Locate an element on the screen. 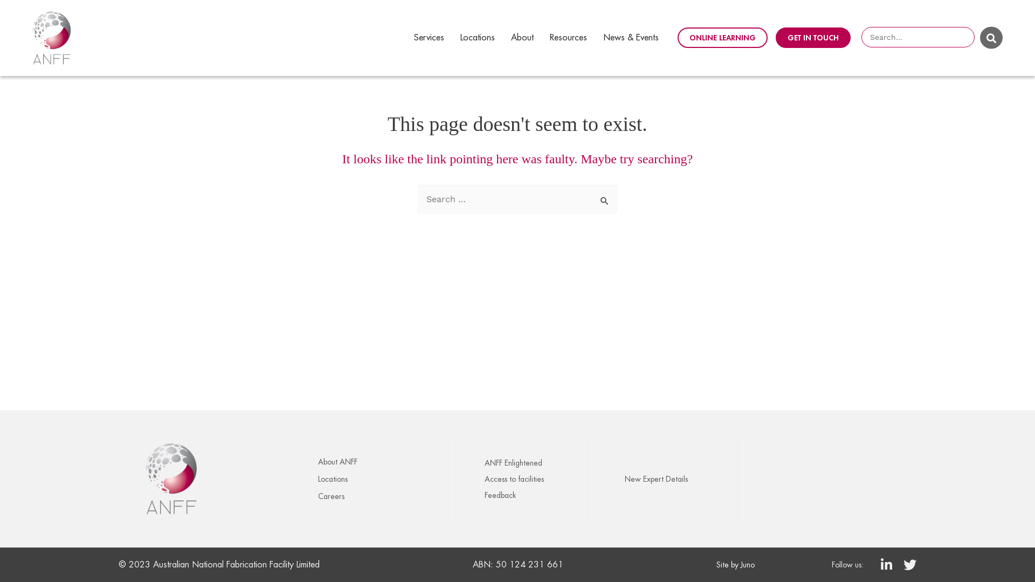 The image size is (1035, 582). Locations is located at coordinates (382, 479).